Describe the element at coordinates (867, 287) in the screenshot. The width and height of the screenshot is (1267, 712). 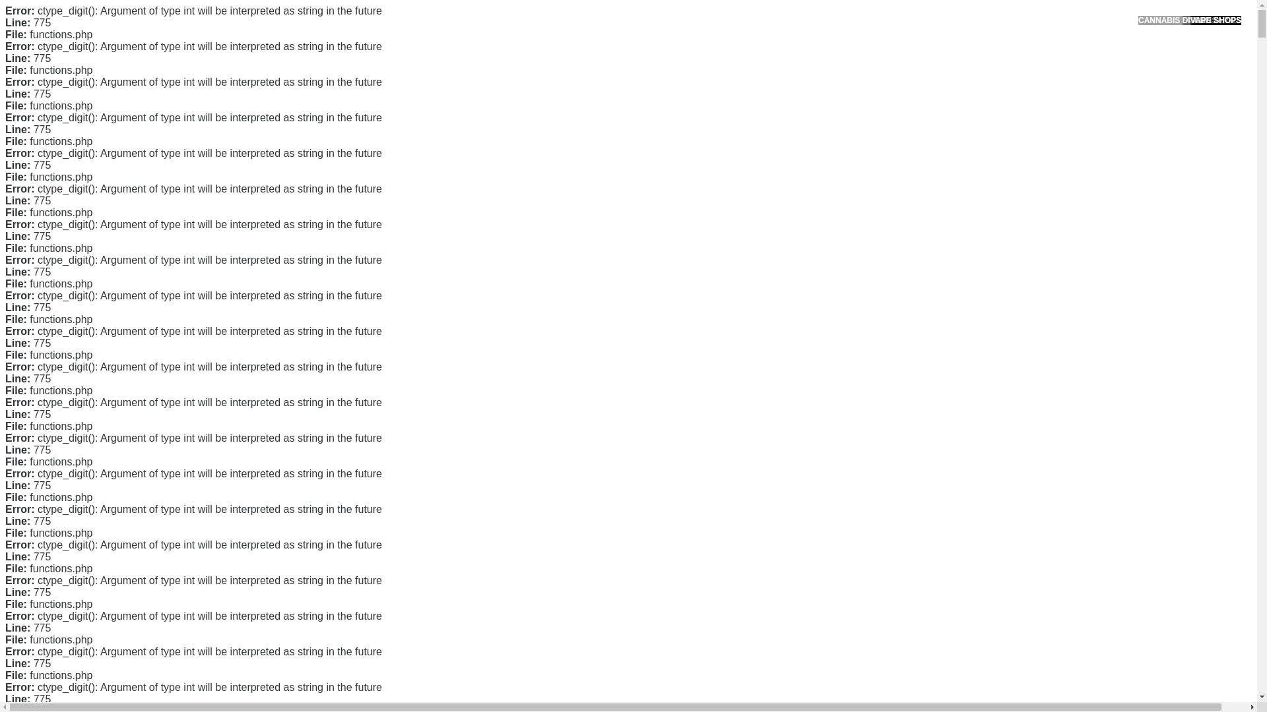
I see `Terms of Use` at that location.